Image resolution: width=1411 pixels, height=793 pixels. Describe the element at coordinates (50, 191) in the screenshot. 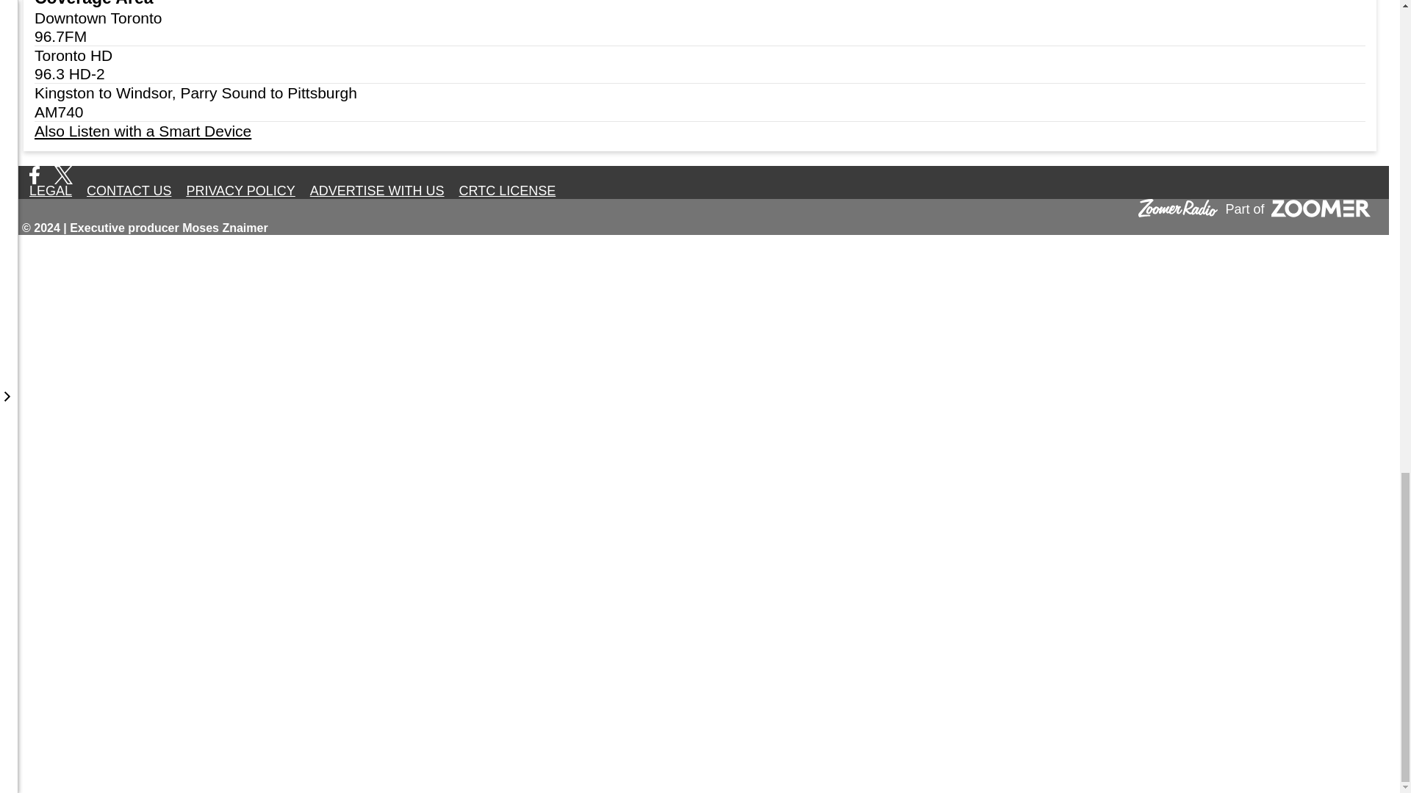

I see `LEGAL` at that location.